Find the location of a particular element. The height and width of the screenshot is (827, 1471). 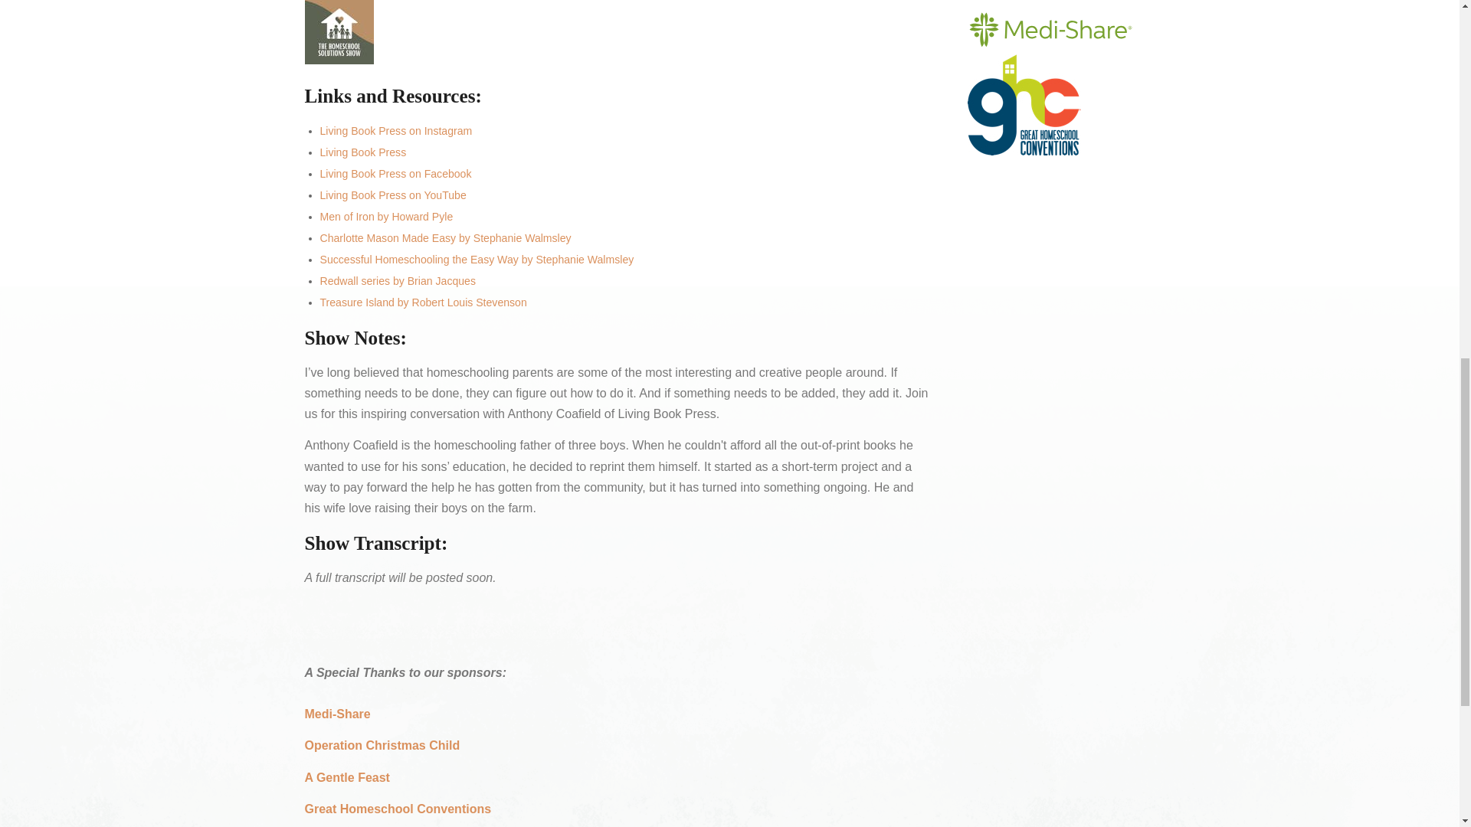

Treasure Island by Robert Louis Stevenson is located at coordinates (423, 302).